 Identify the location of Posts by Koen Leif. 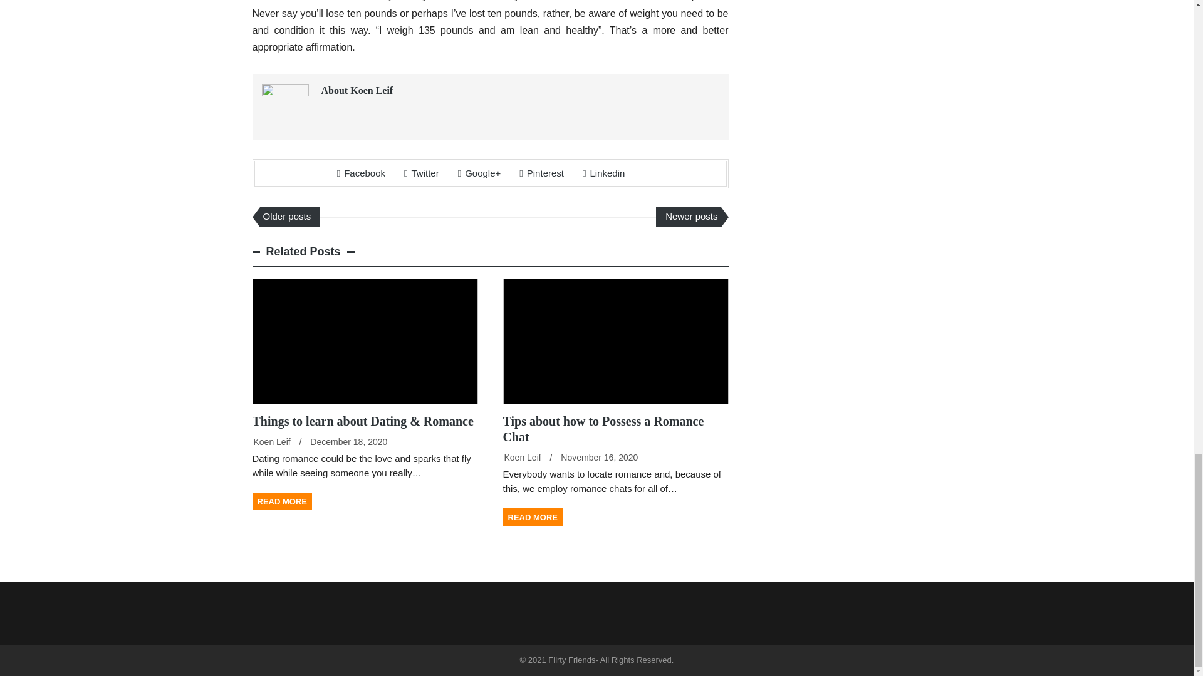
(271, 441).